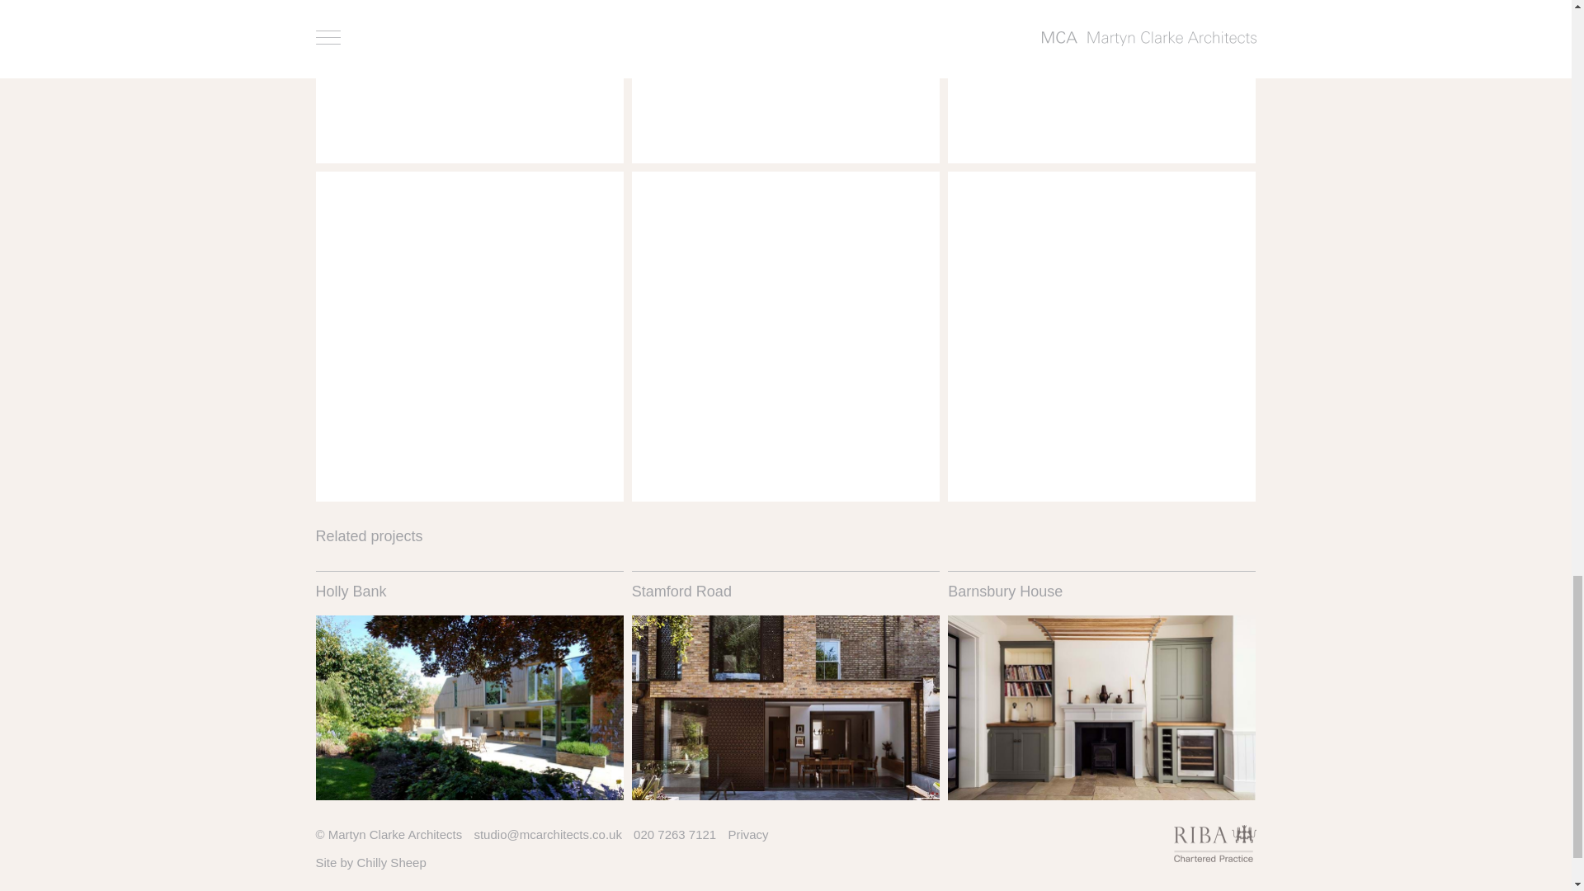  Describe the element at coordinates (391, 862) in the screenshot. I see `Warwickshire Web Design` at that location.